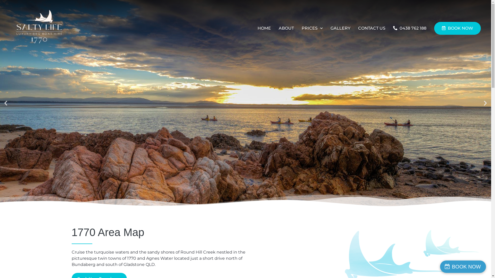  Describe the element at coordinates (312, 28) in the screenshot. I see `PRICES` at that location.